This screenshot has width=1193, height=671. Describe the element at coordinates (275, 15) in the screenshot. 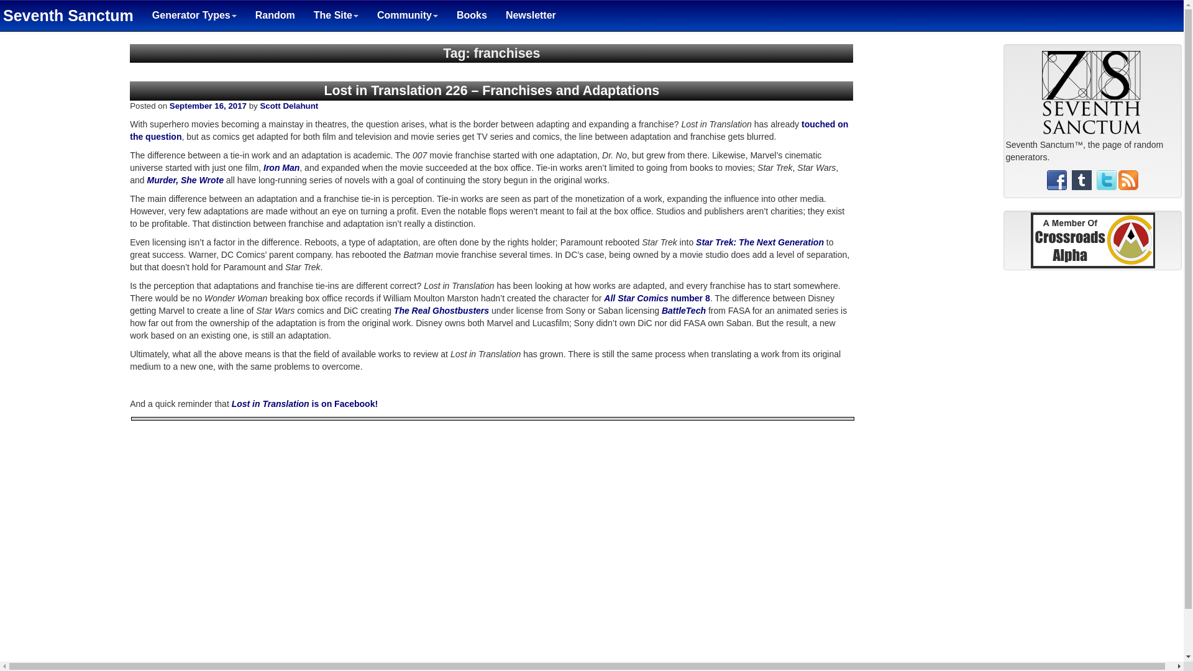

I see `Random` at that location.